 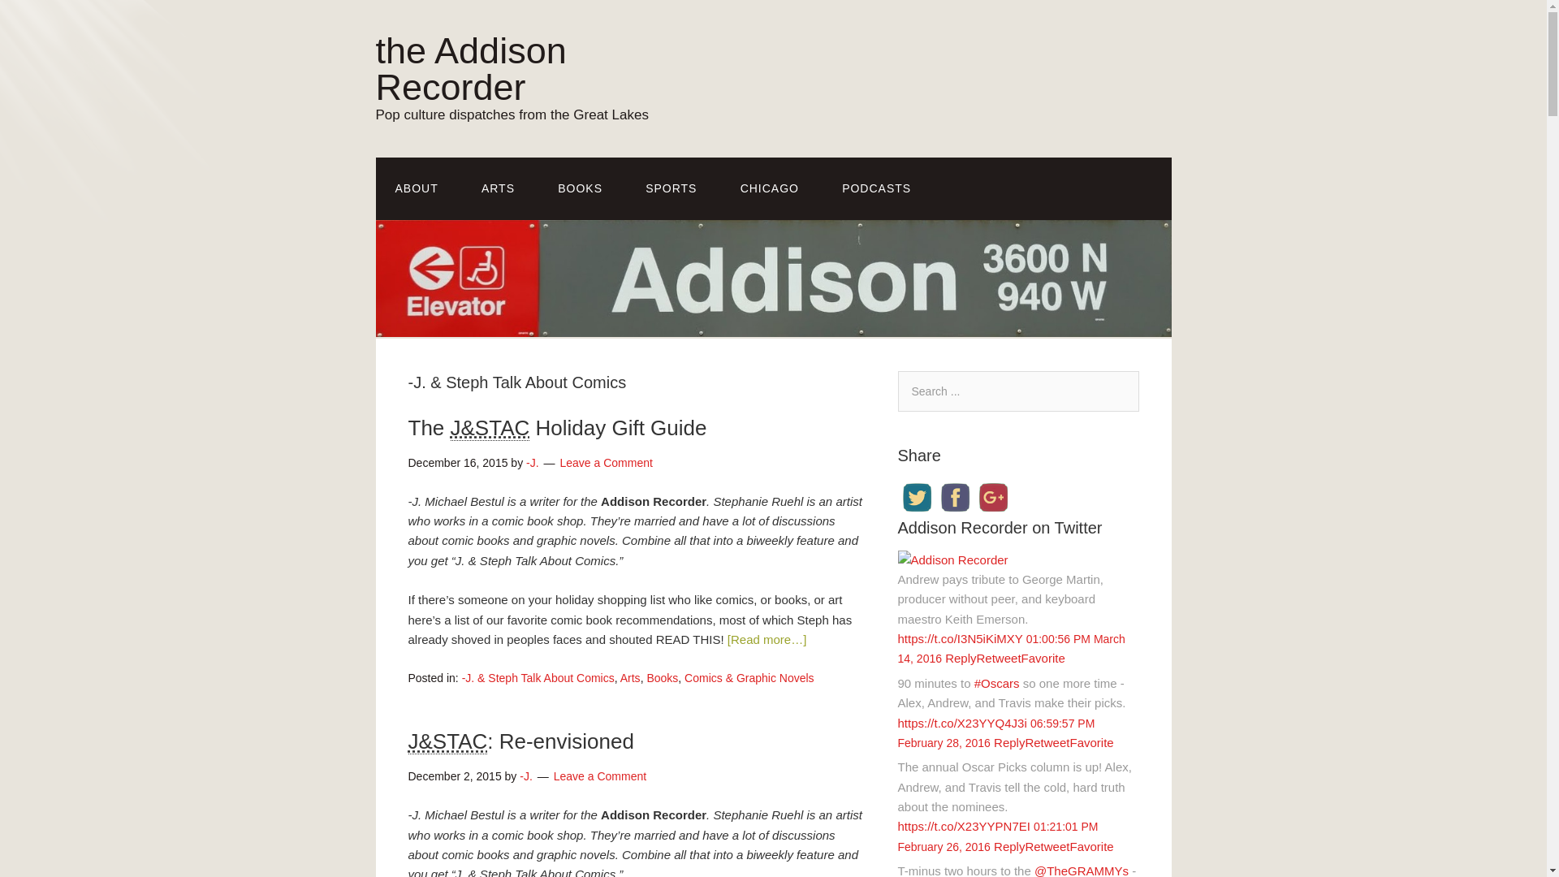 What do you see at coordinates (470, 68) in the screenshot?
I see `the Addison Recorder` at bounding box center [470, 68].